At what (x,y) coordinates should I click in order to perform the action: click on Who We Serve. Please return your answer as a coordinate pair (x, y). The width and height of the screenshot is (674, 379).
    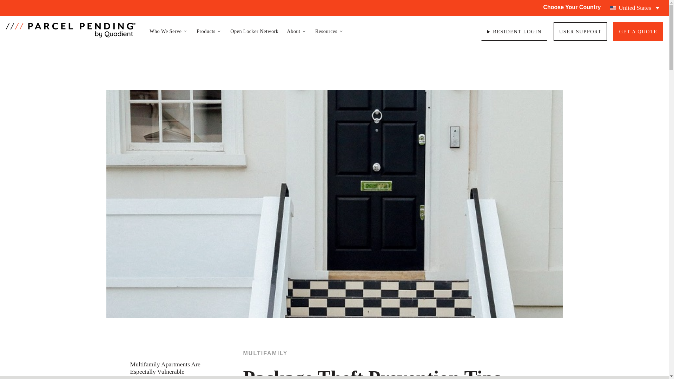
    Looking at the image, I should click on (168, 31).